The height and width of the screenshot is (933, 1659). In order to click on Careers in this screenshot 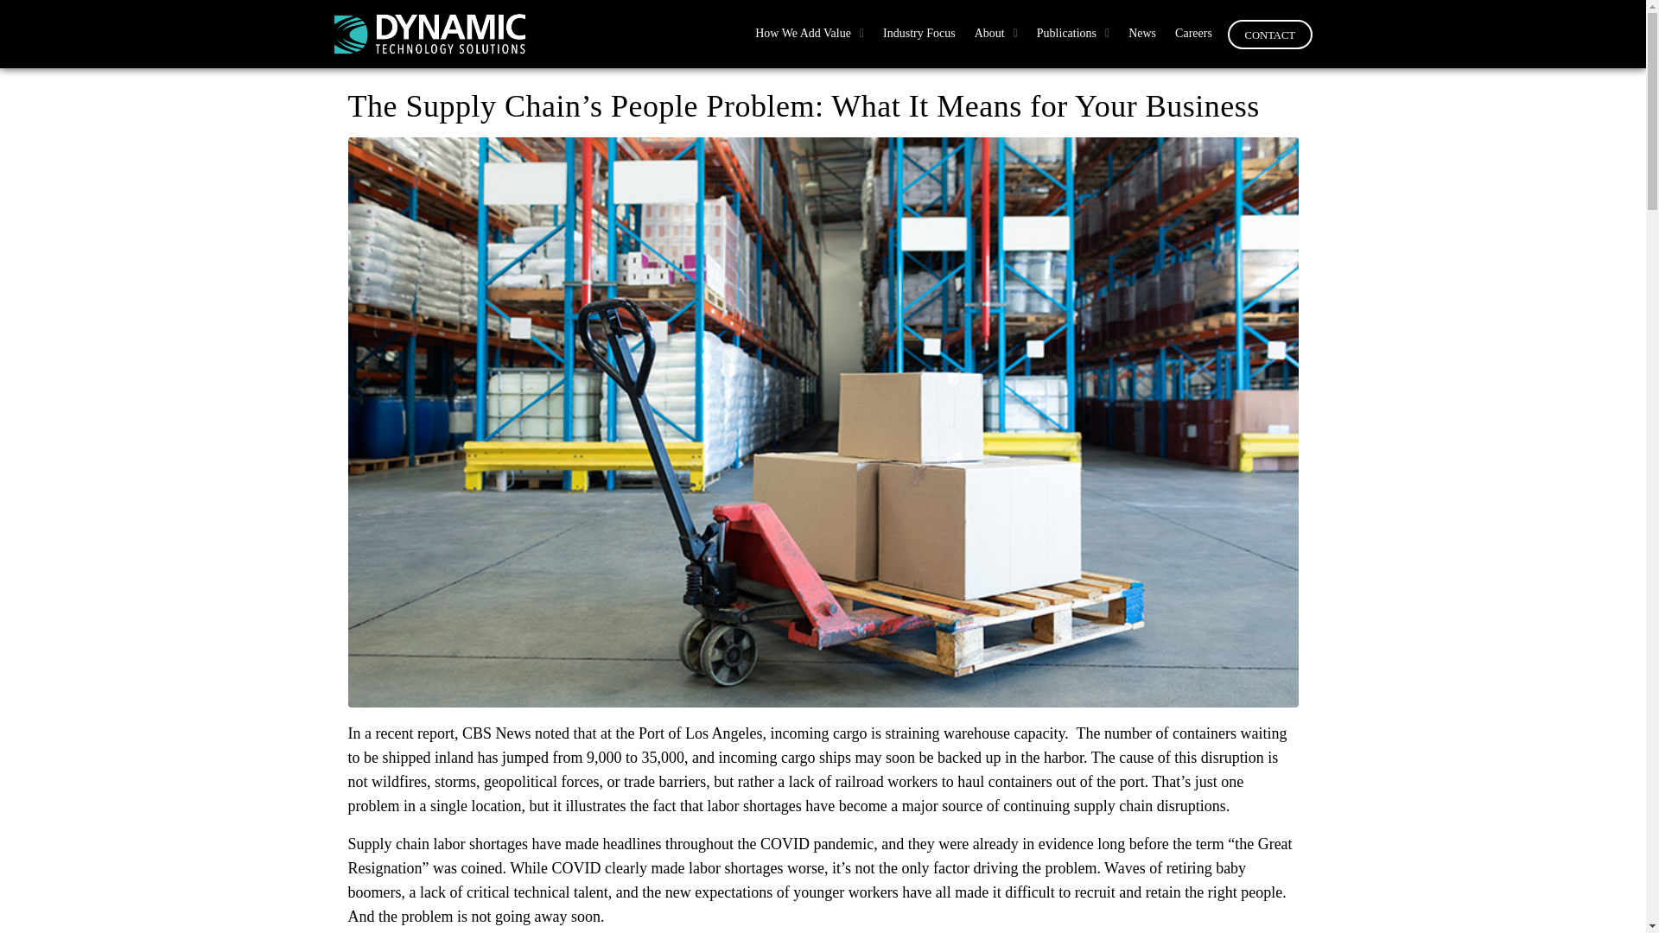, I will do `click(1193, 33)`.